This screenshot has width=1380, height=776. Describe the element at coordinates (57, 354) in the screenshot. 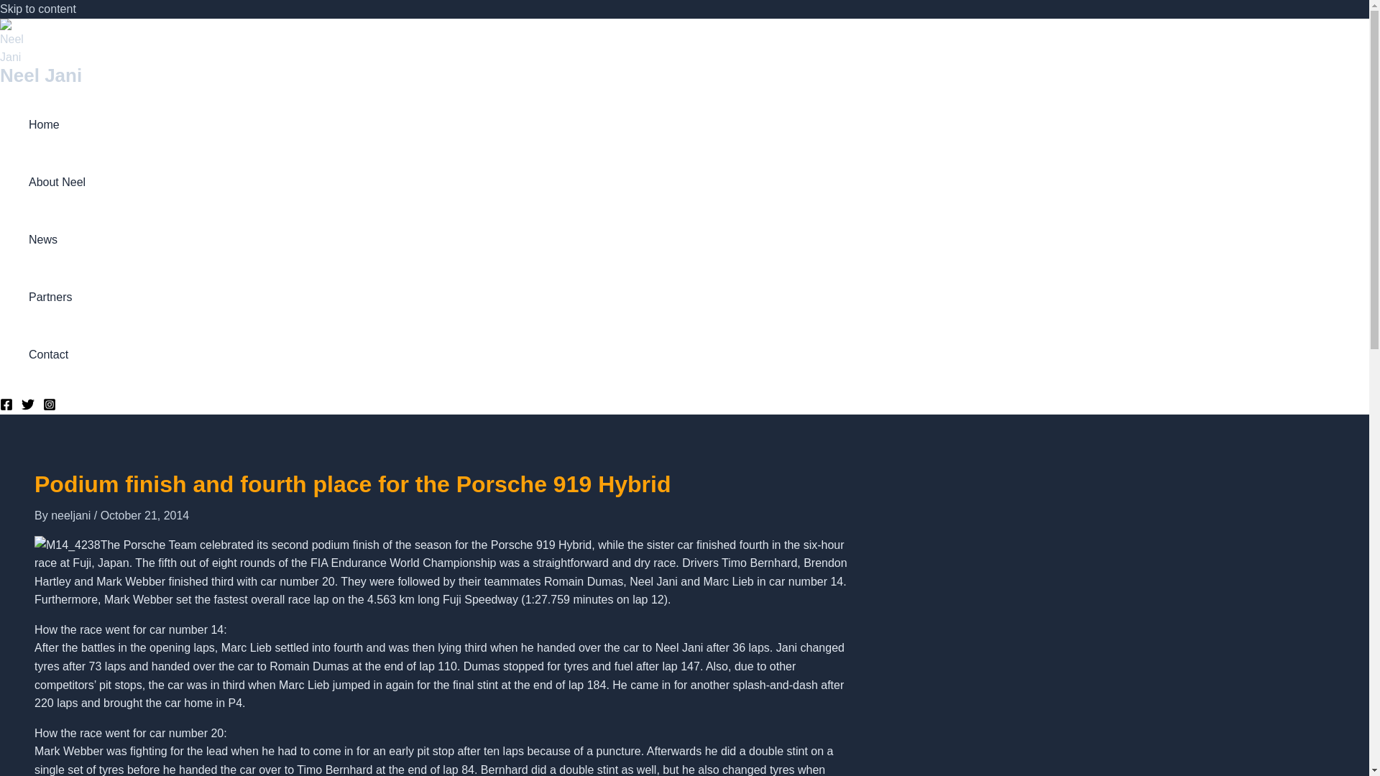

I see `Contact` at that location.